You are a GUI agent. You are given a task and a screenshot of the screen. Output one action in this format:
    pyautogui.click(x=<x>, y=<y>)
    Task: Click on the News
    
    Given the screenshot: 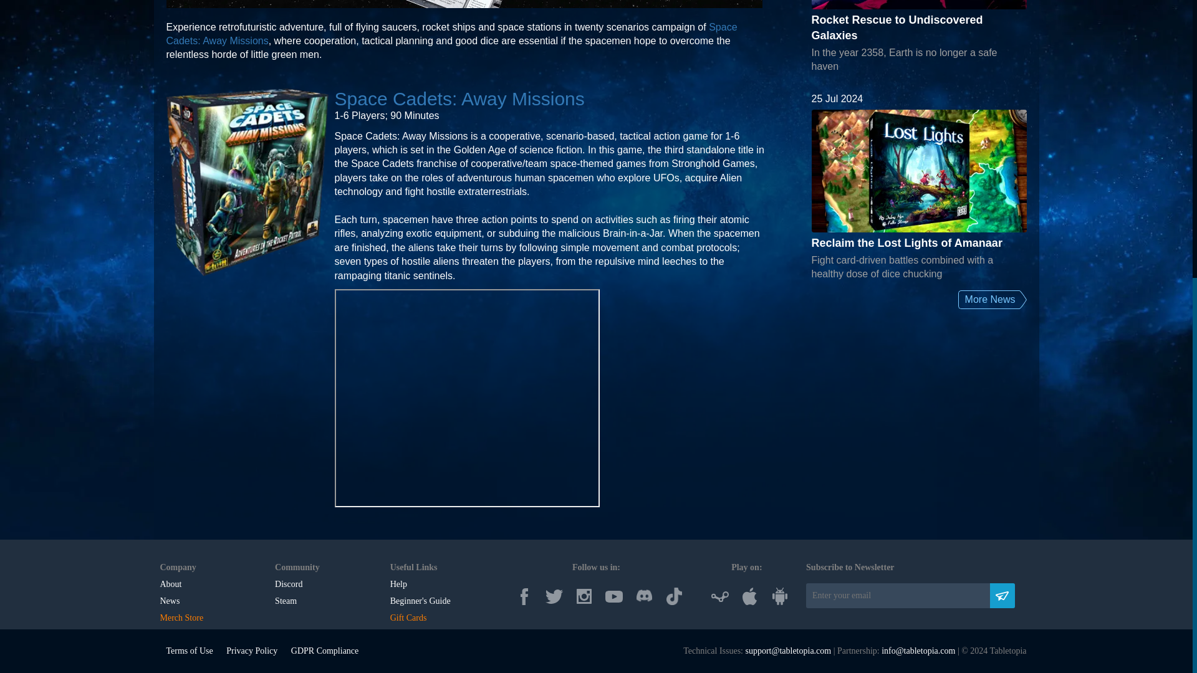 What is the action you would take?
    pyautogui.click(x=170, y=601)
    